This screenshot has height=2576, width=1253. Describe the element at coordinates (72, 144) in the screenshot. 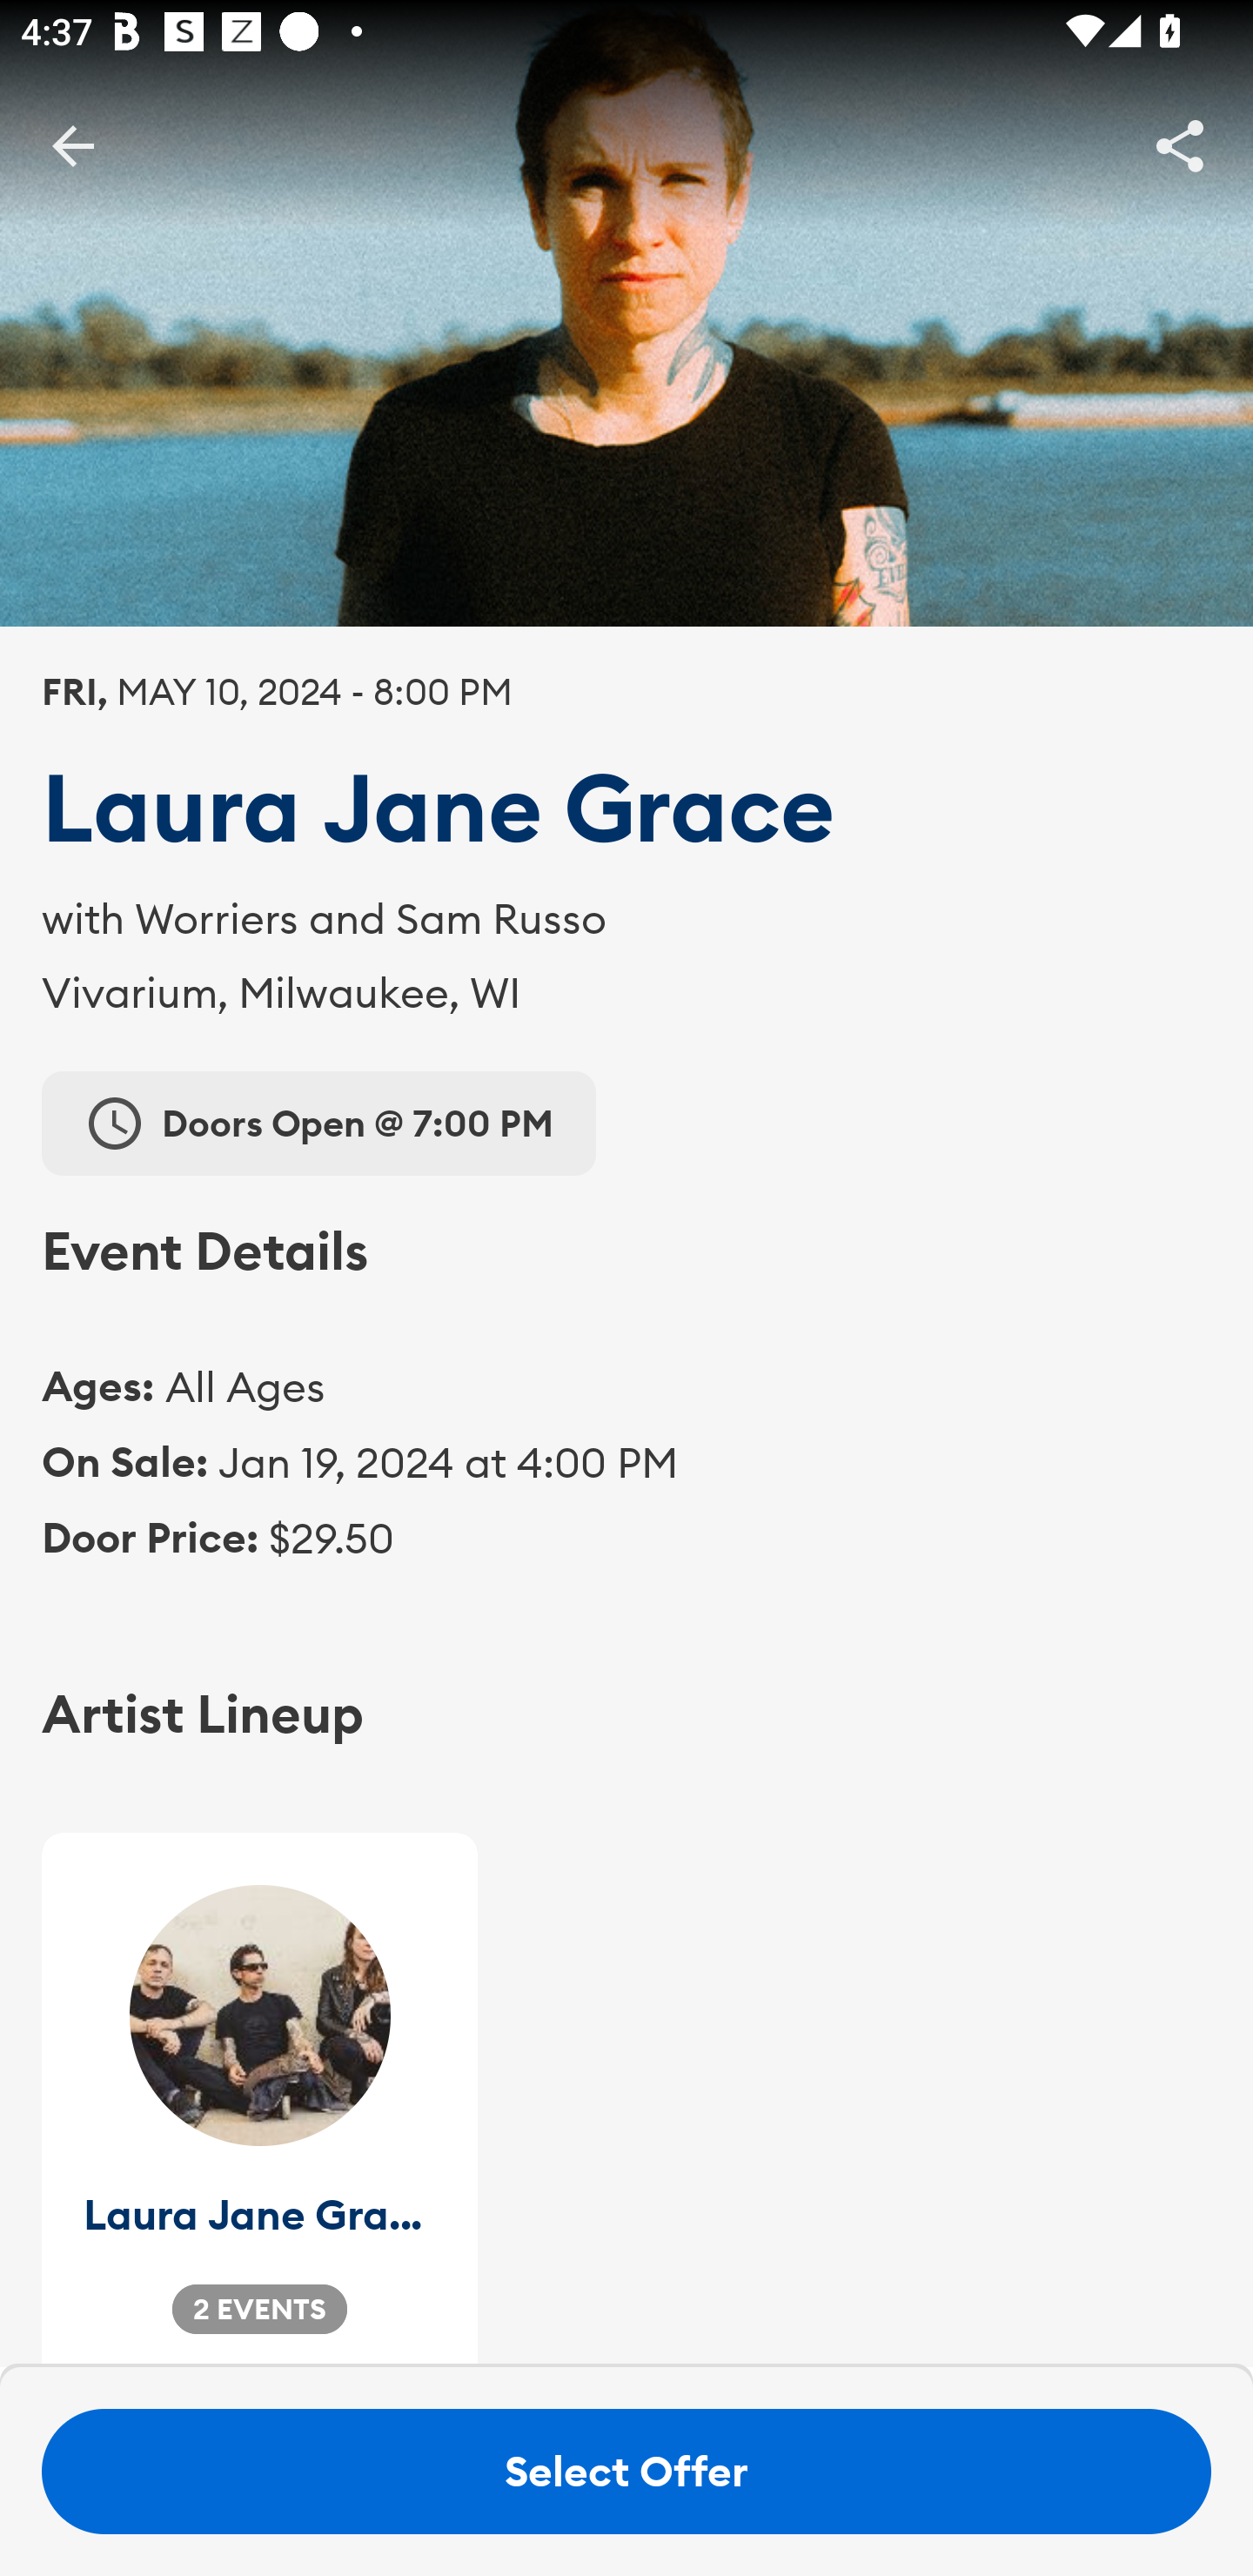

I see `BackButton` at that location.